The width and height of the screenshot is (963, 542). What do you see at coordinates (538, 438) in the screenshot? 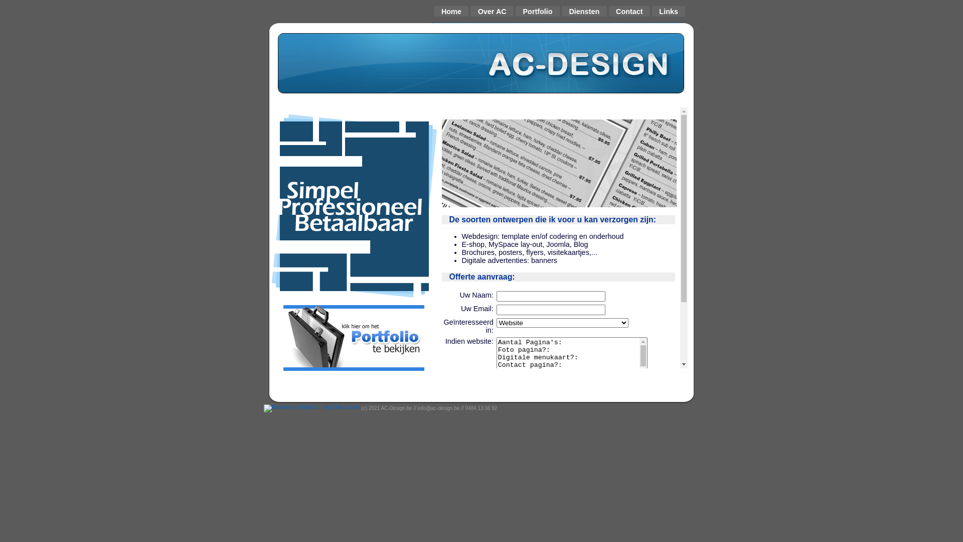
I see `Verzenden` at bounding box center [538, 438].